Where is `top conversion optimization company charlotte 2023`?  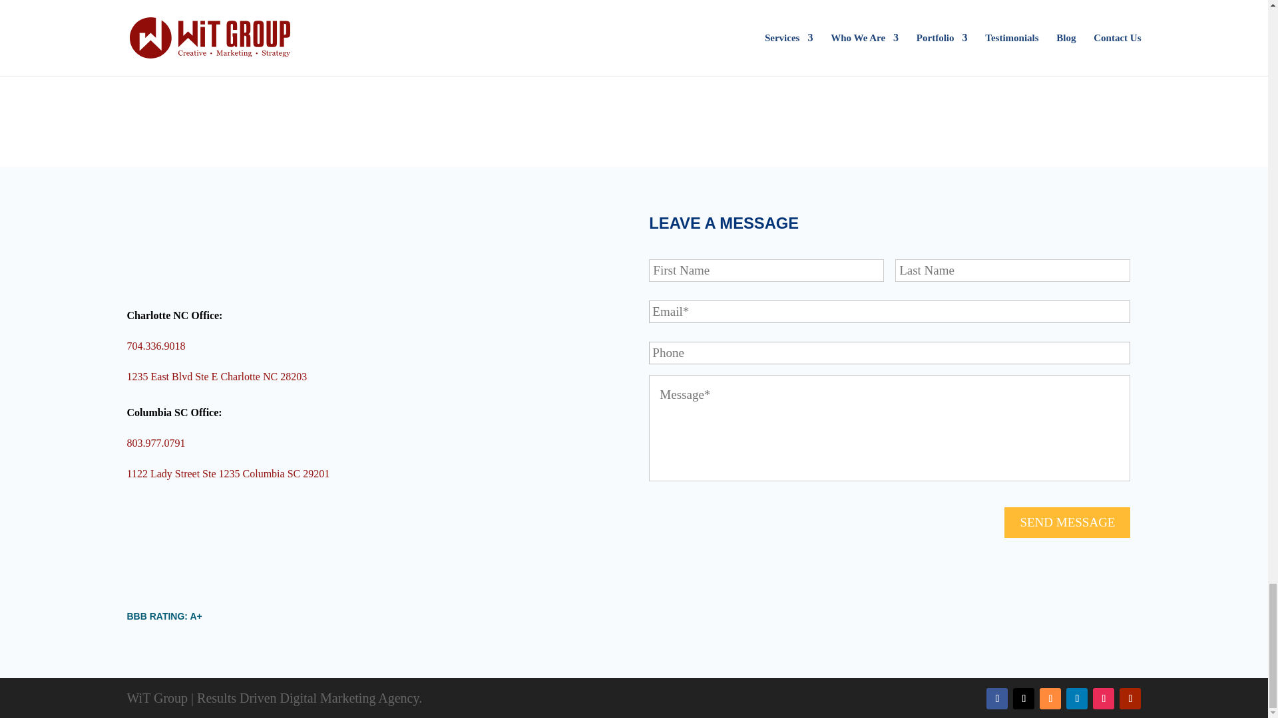
top conversion optimization company charlotte 2023 is located at coordinates (1080, 52).